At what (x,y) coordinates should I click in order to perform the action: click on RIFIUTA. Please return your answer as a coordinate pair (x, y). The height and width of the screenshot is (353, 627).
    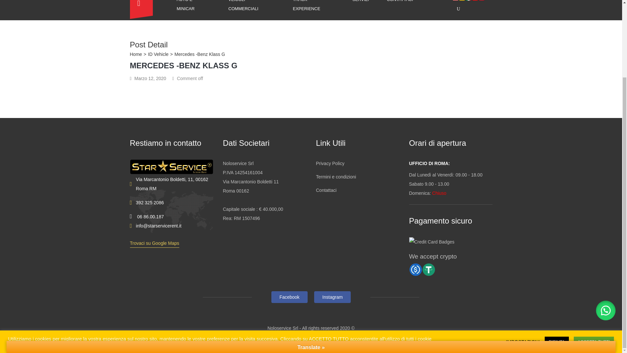
    Looking at the image, I should click on (556, 247).